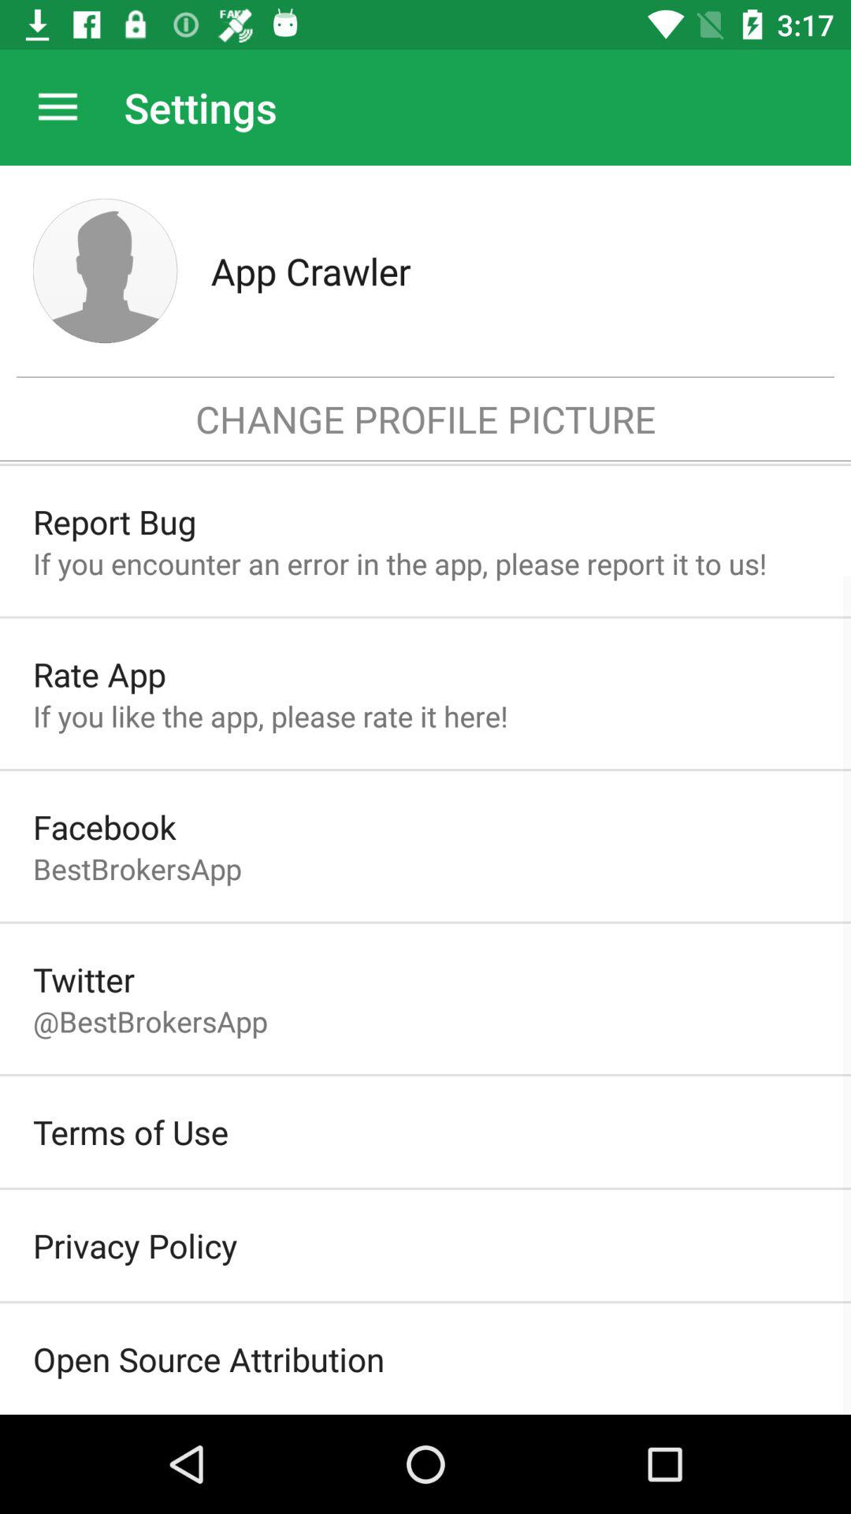 The width and height of the screenshot is (851, 1514). I want to click on turn off the icon to the left of settings icon, so click(58, 107).